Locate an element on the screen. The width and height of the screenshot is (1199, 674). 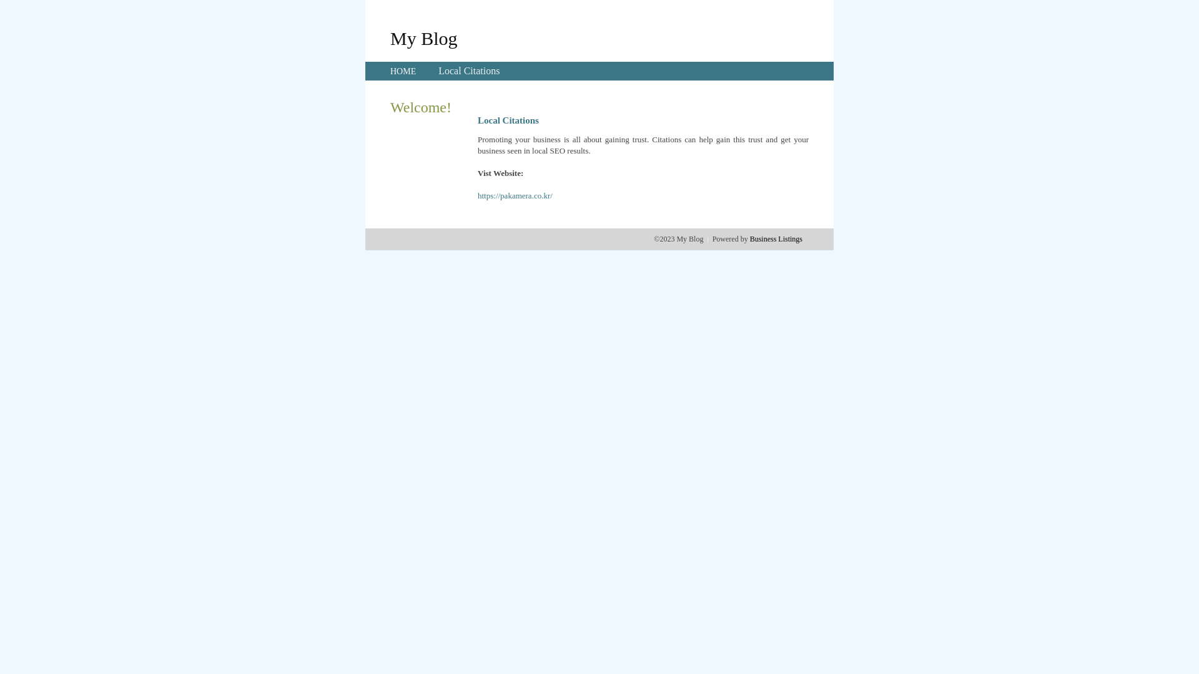
https://pakamera.co.kr/ is located at coordinates (515, 196).